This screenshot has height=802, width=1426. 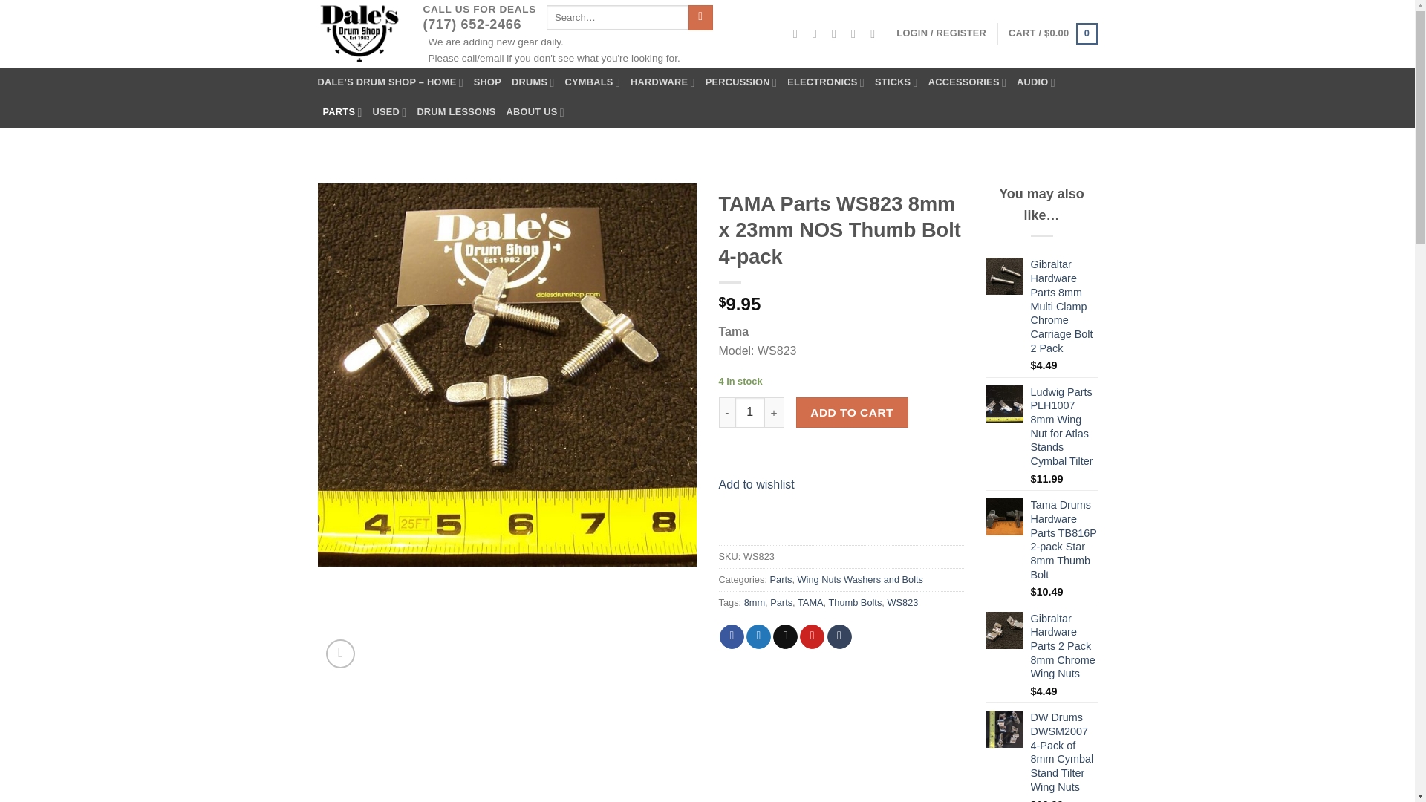 What do you see at coordinates (841, 456) in the screenshot?
I see `PayPal Message 1` at bounding box center [841, 456].